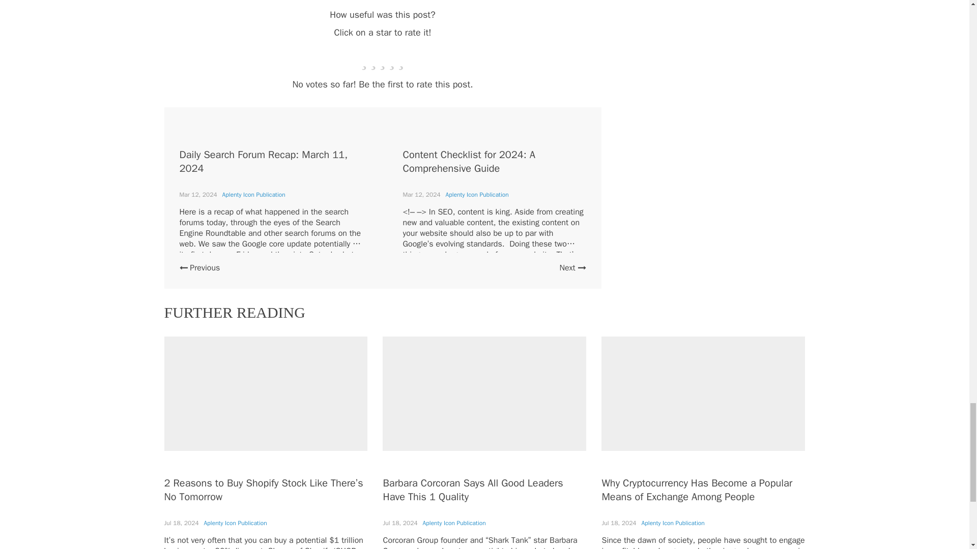  Describe the element at coordinates (199, 267) in the screenshot. I see `Previous` at that location.